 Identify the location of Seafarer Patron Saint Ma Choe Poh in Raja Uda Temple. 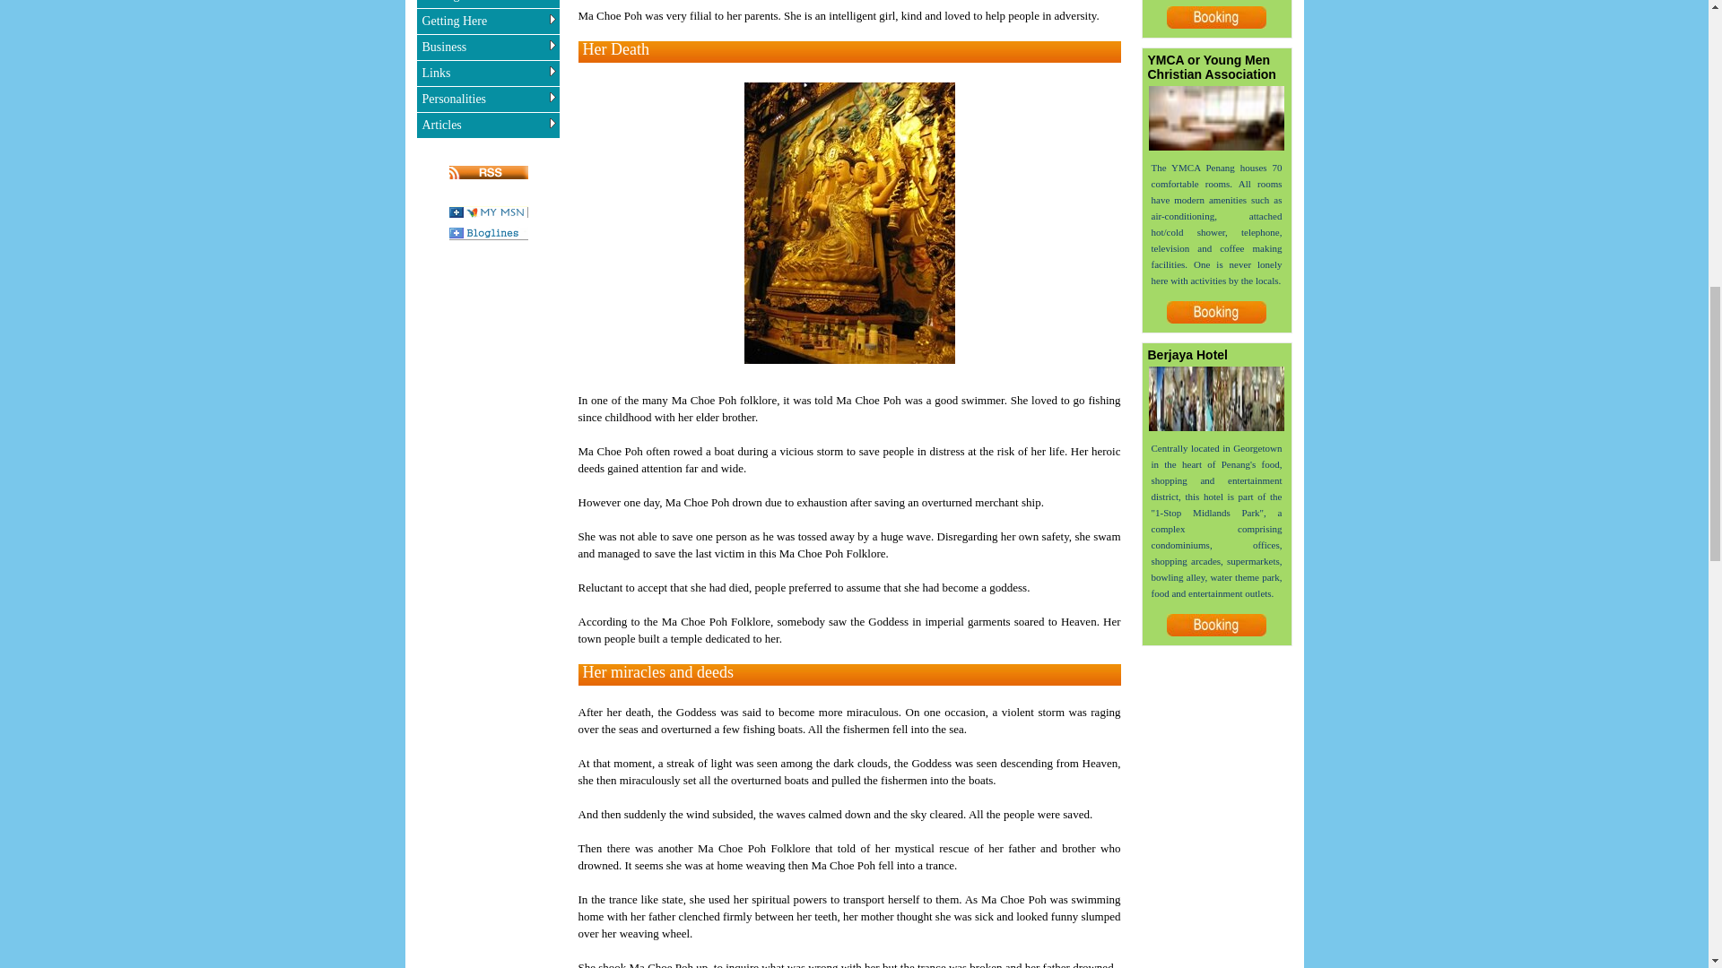
(849, 222).